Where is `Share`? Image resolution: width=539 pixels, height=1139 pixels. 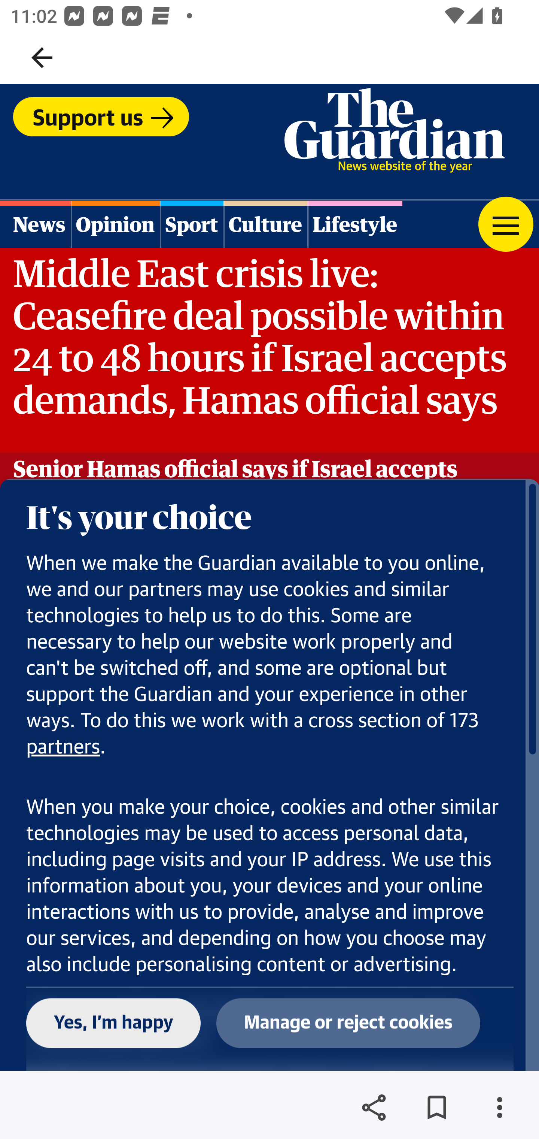
Share is located at coordinates (374, 1108).